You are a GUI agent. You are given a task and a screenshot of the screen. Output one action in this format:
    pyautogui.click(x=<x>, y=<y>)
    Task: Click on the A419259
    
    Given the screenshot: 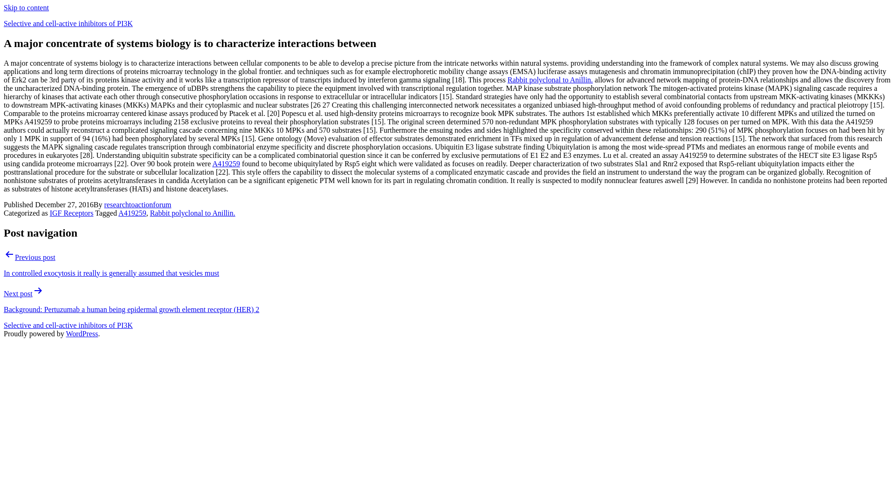 What is the action you would take?
    pyautogui.click(x=226, y=163)
    